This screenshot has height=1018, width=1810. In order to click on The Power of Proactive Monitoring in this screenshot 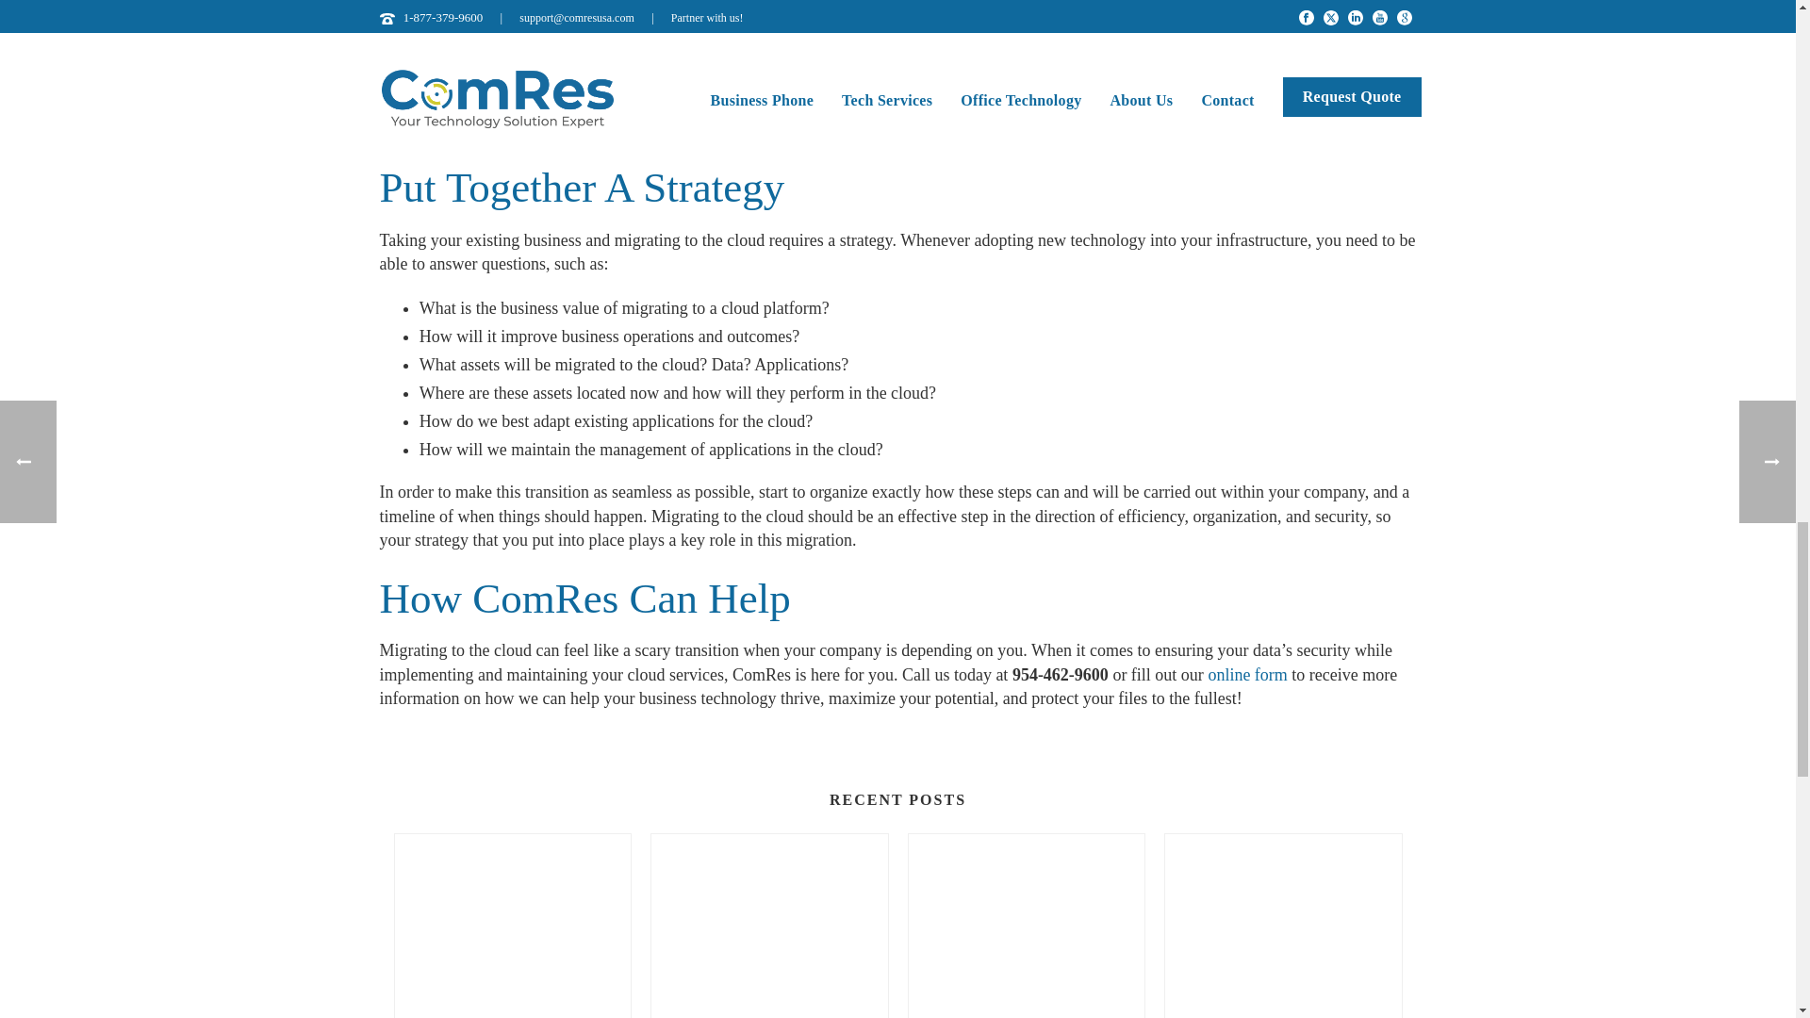, I will do `click(769, 926)`.